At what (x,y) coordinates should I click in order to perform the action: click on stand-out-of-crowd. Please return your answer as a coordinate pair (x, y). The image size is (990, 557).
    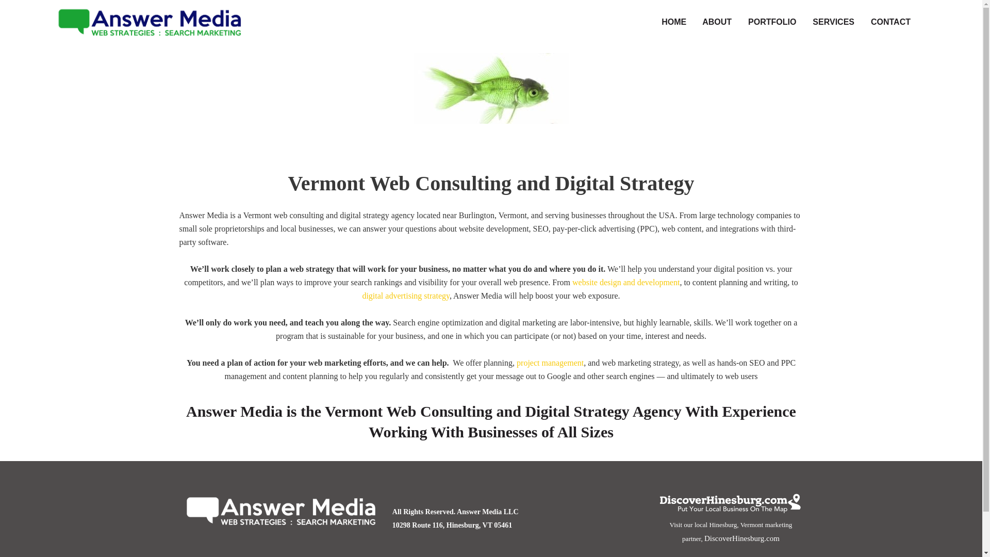
    Looking at the image, I should click on (491, 88).